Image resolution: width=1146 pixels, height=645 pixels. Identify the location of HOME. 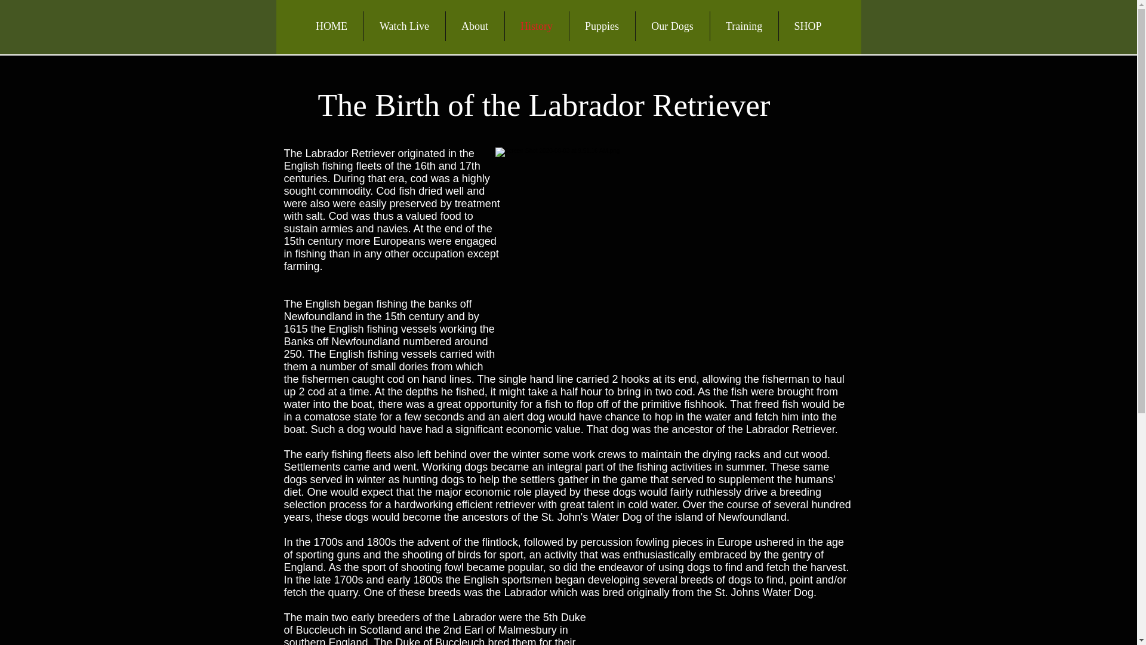
(331, 26).